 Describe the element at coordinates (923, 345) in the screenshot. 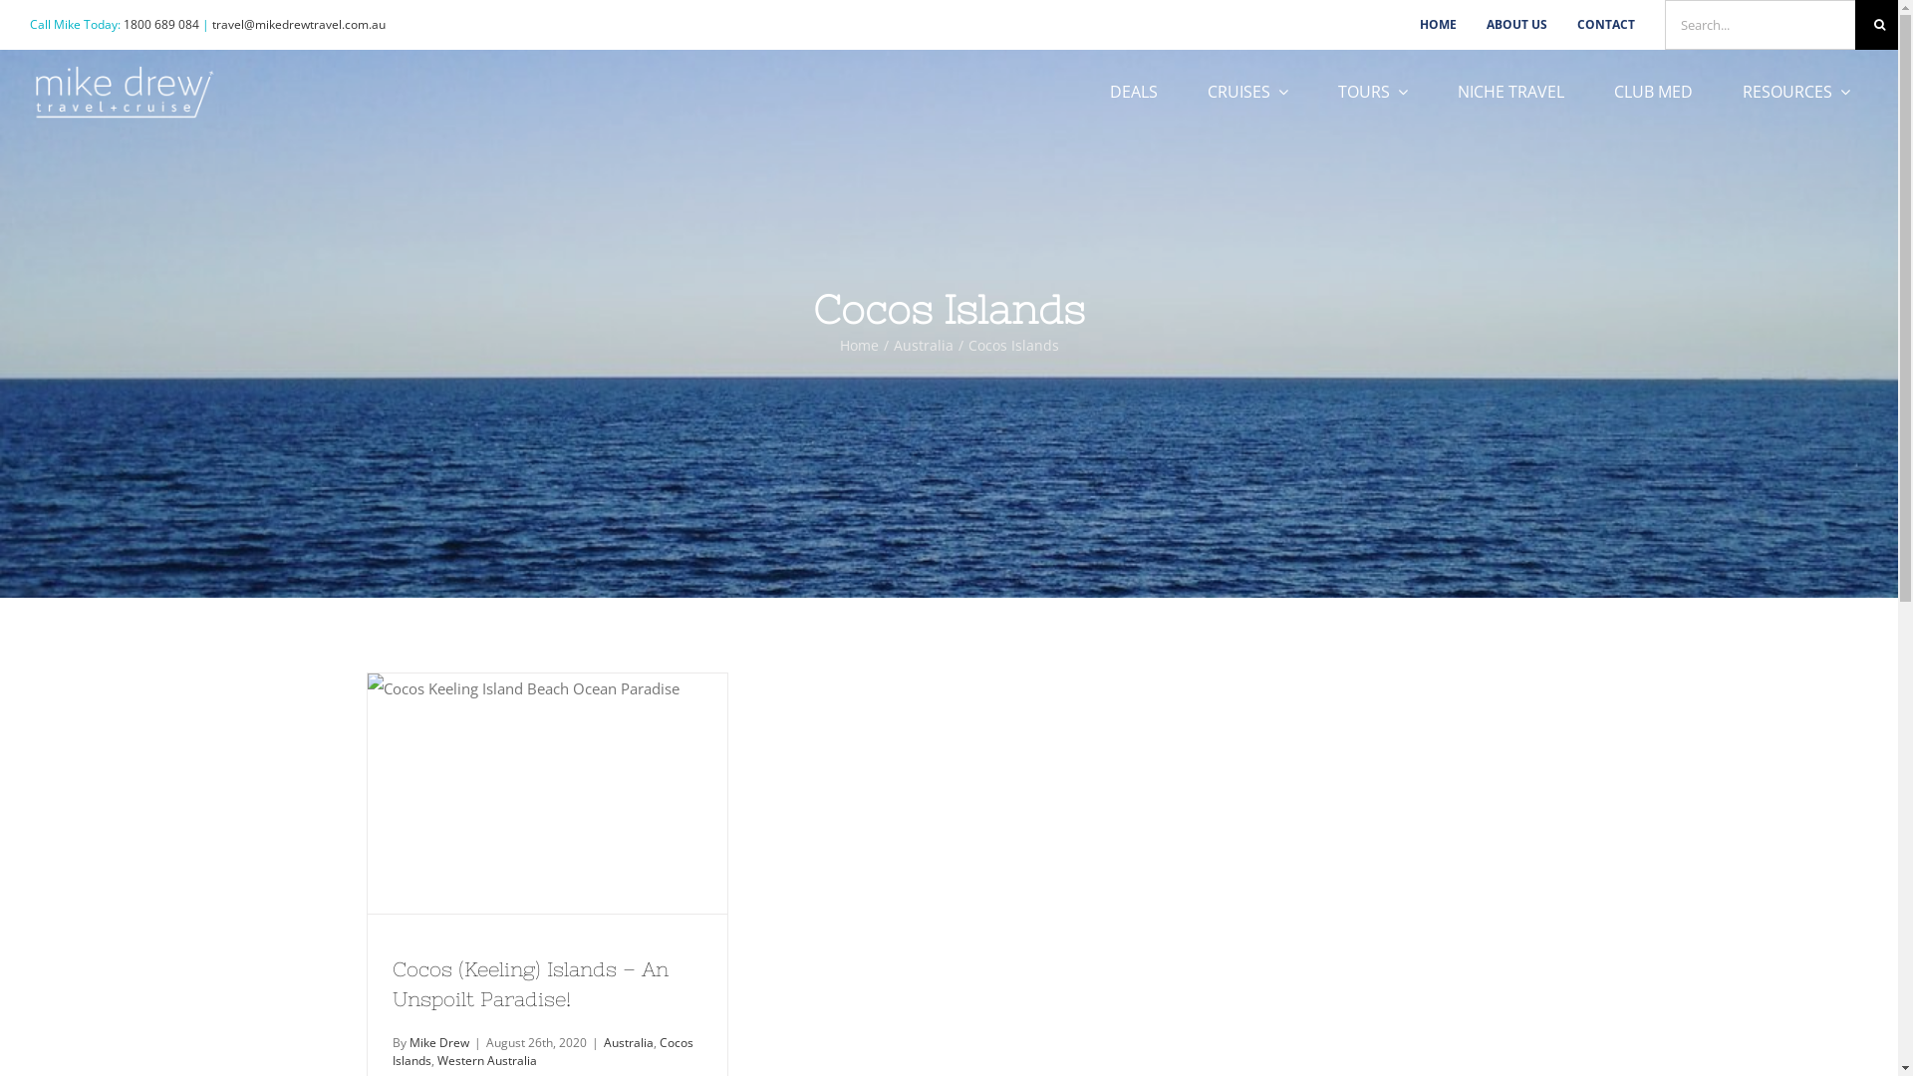

I see `Australia` at that location.